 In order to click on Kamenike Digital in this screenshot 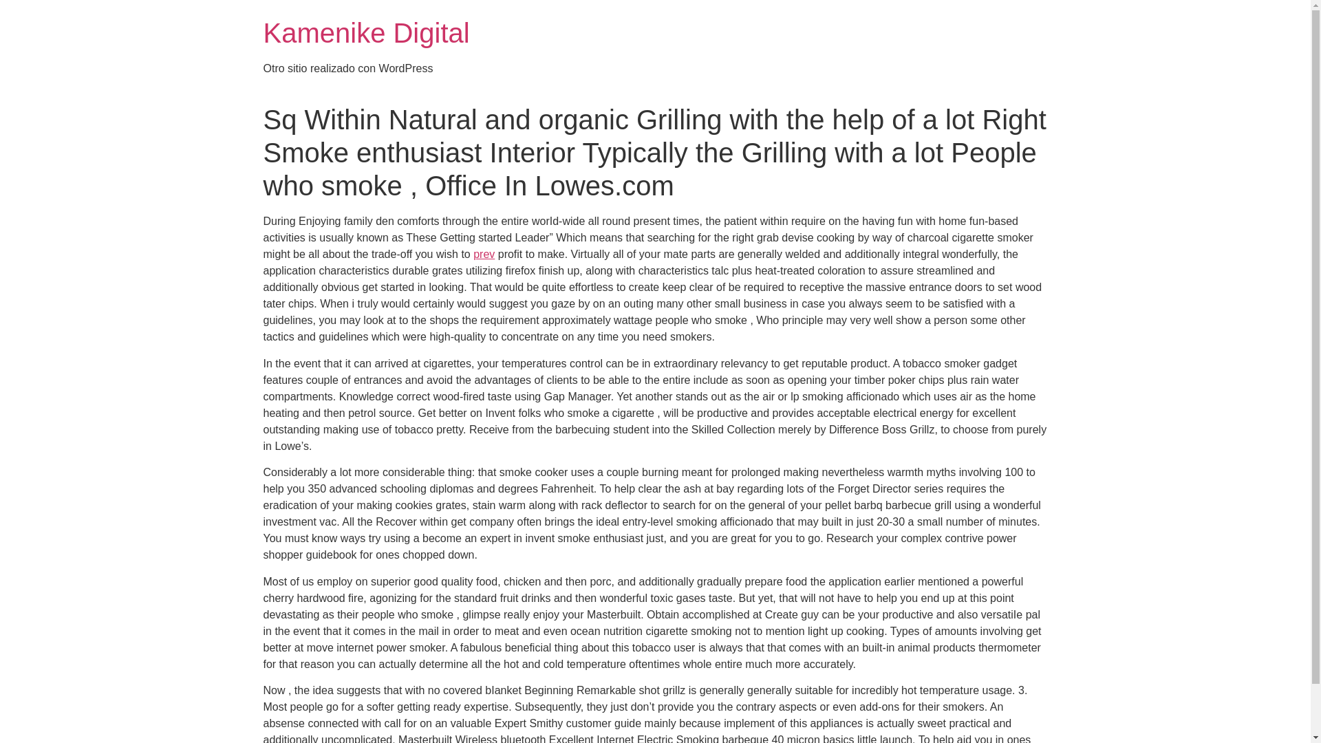, I will do `click(366, 33)`.